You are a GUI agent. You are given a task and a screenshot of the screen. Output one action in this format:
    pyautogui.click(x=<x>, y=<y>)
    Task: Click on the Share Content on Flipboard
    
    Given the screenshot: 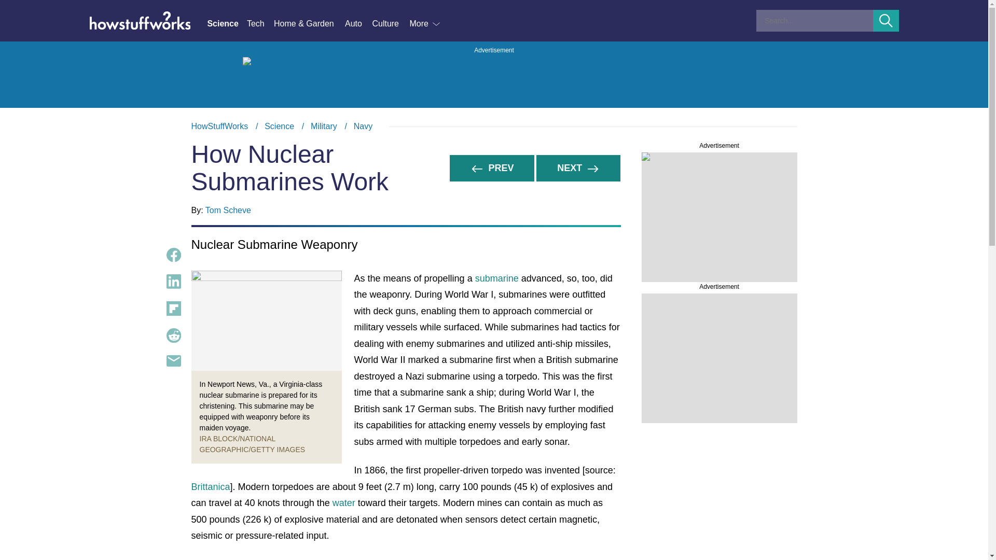 What is the action you would take?
    pyautogui.click(x=173, y=309)
    